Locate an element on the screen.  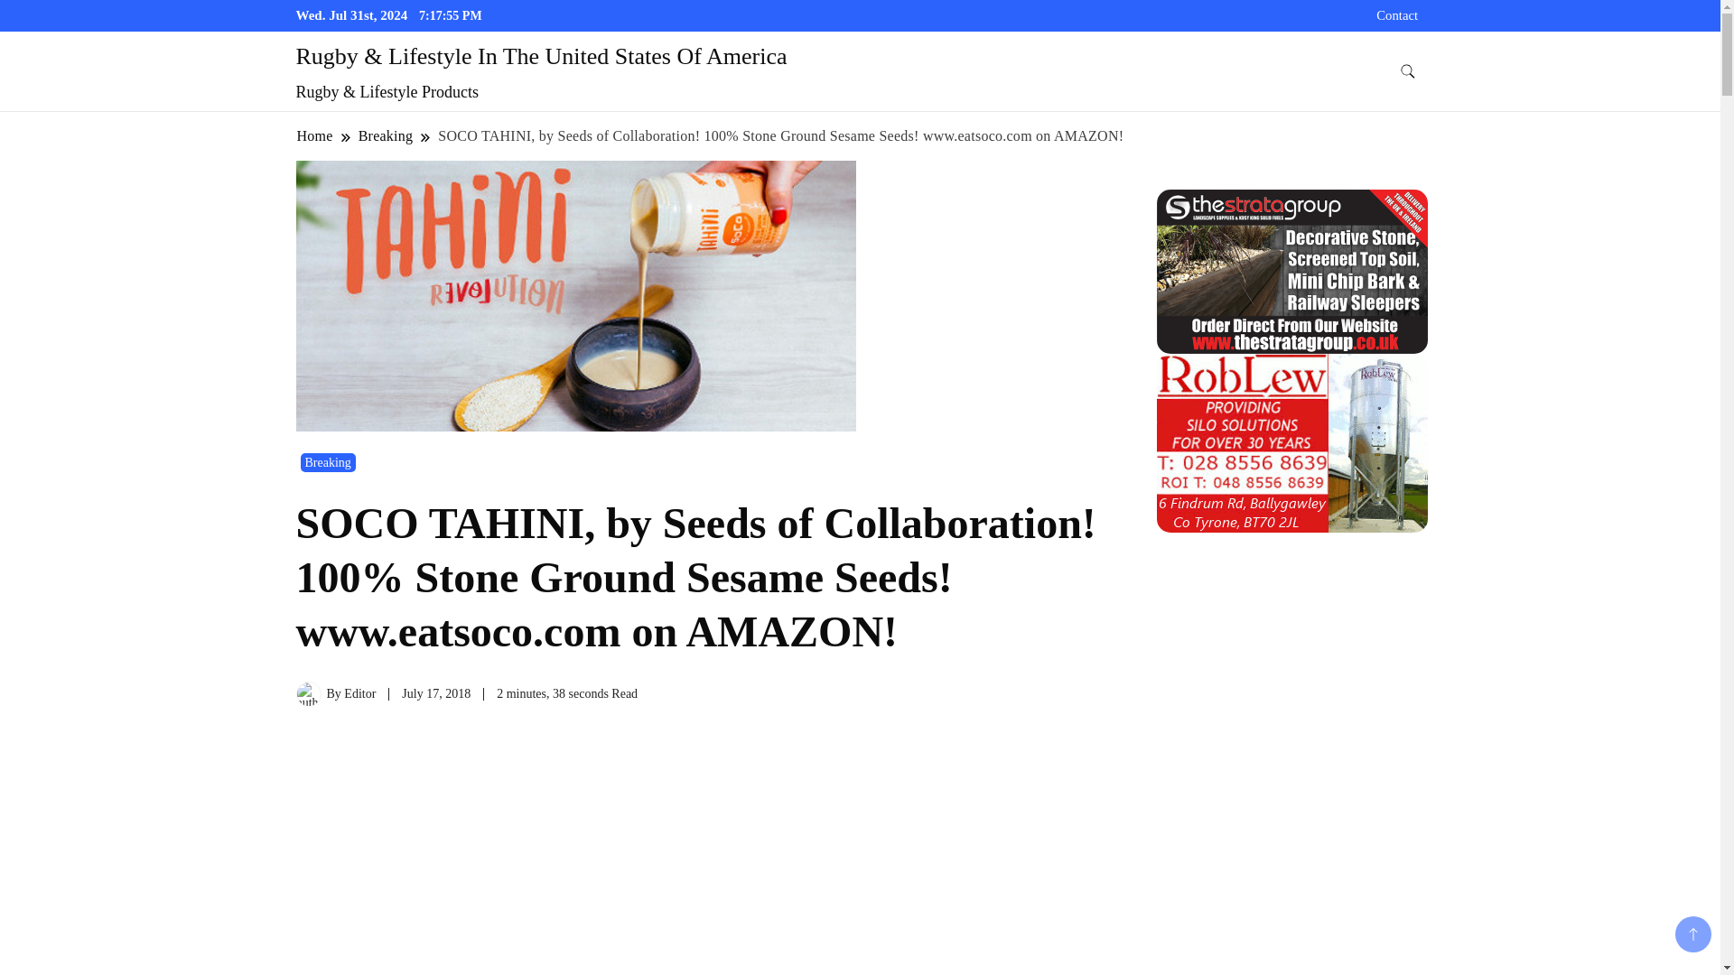
Contact is located at coordinates (1397, 14).